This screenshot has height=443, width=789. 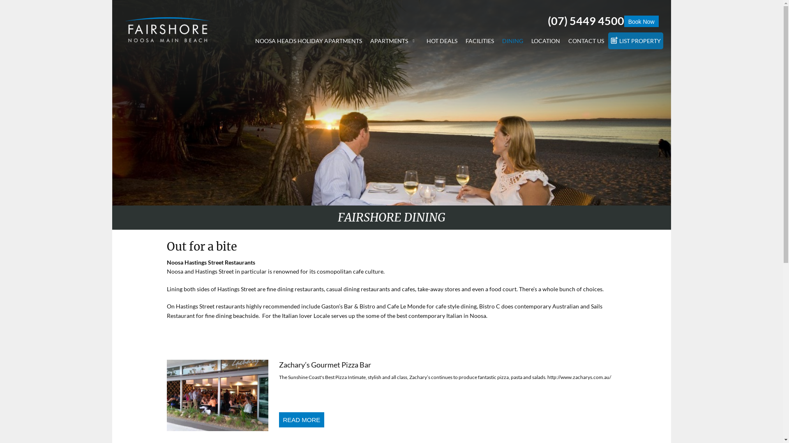 I want to click on HOT DEALS, so click(x=442, y=41).